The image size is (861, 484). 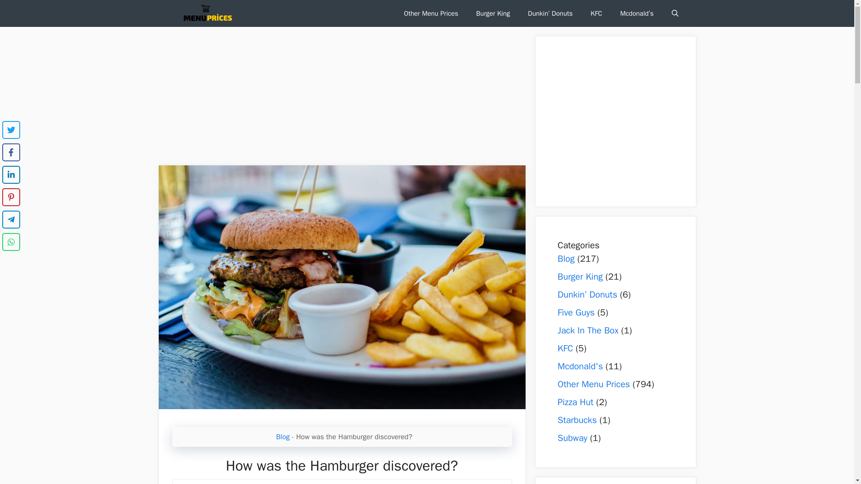 I want to click on Pizza Hut, so click(x=576, y=402).